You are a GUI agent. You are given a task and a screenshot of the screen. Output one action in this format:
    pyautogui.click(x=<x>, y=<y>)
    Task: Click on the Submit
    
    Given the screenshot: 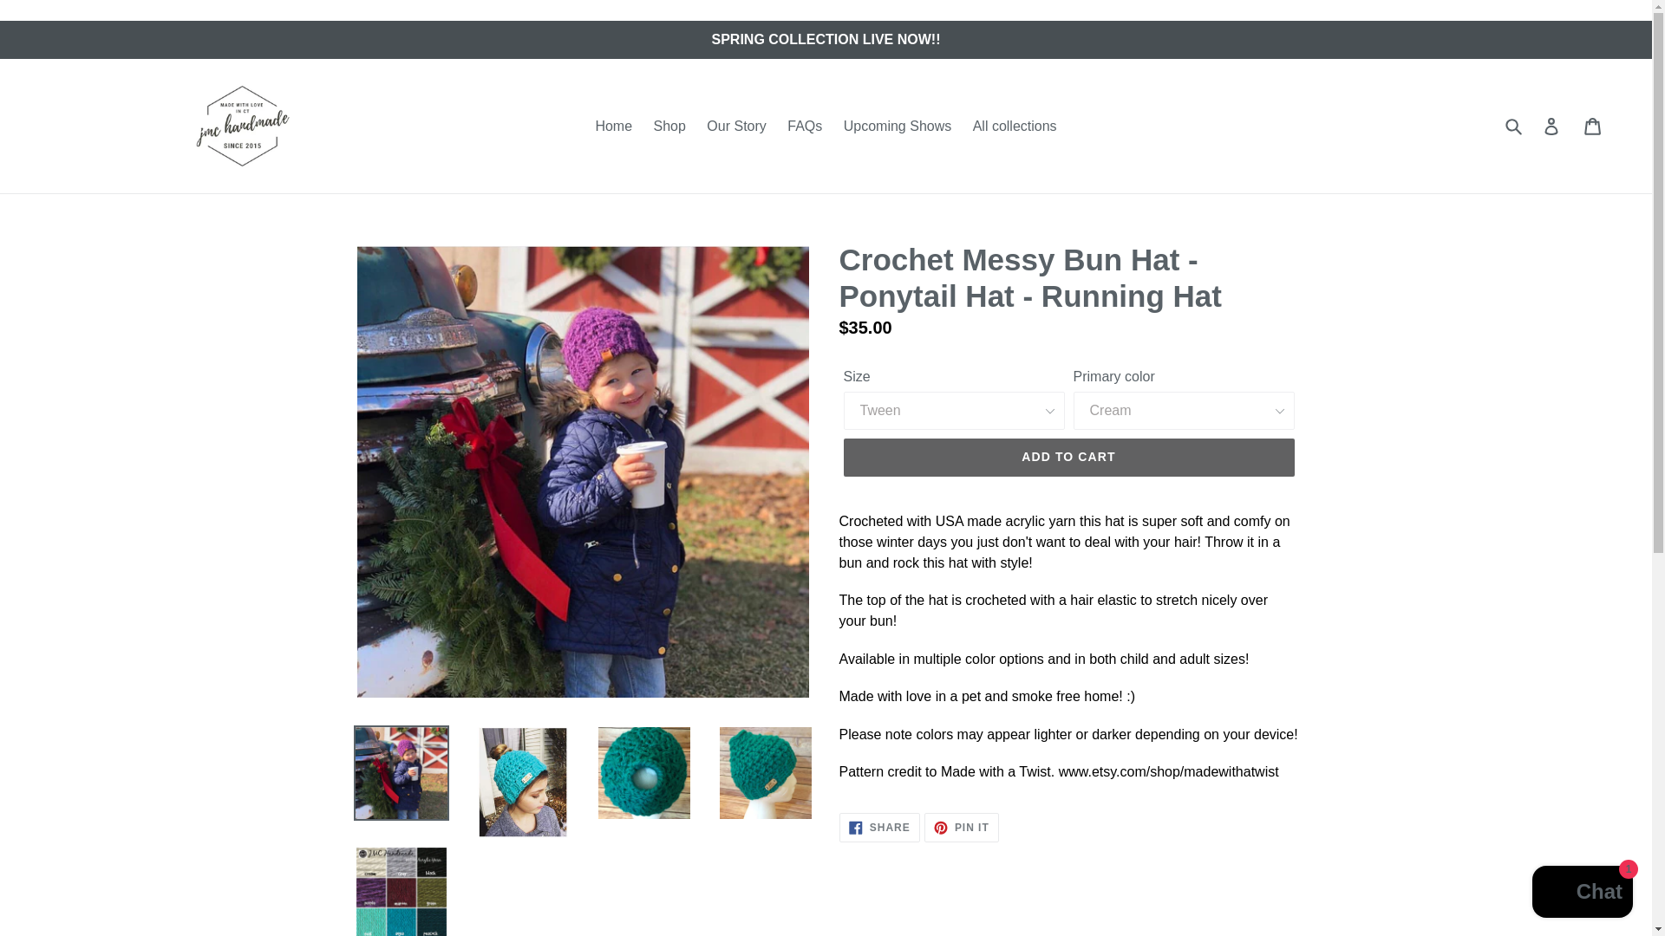 What is the action you would take?
    pyautogui.click(x=613, y=125)
    